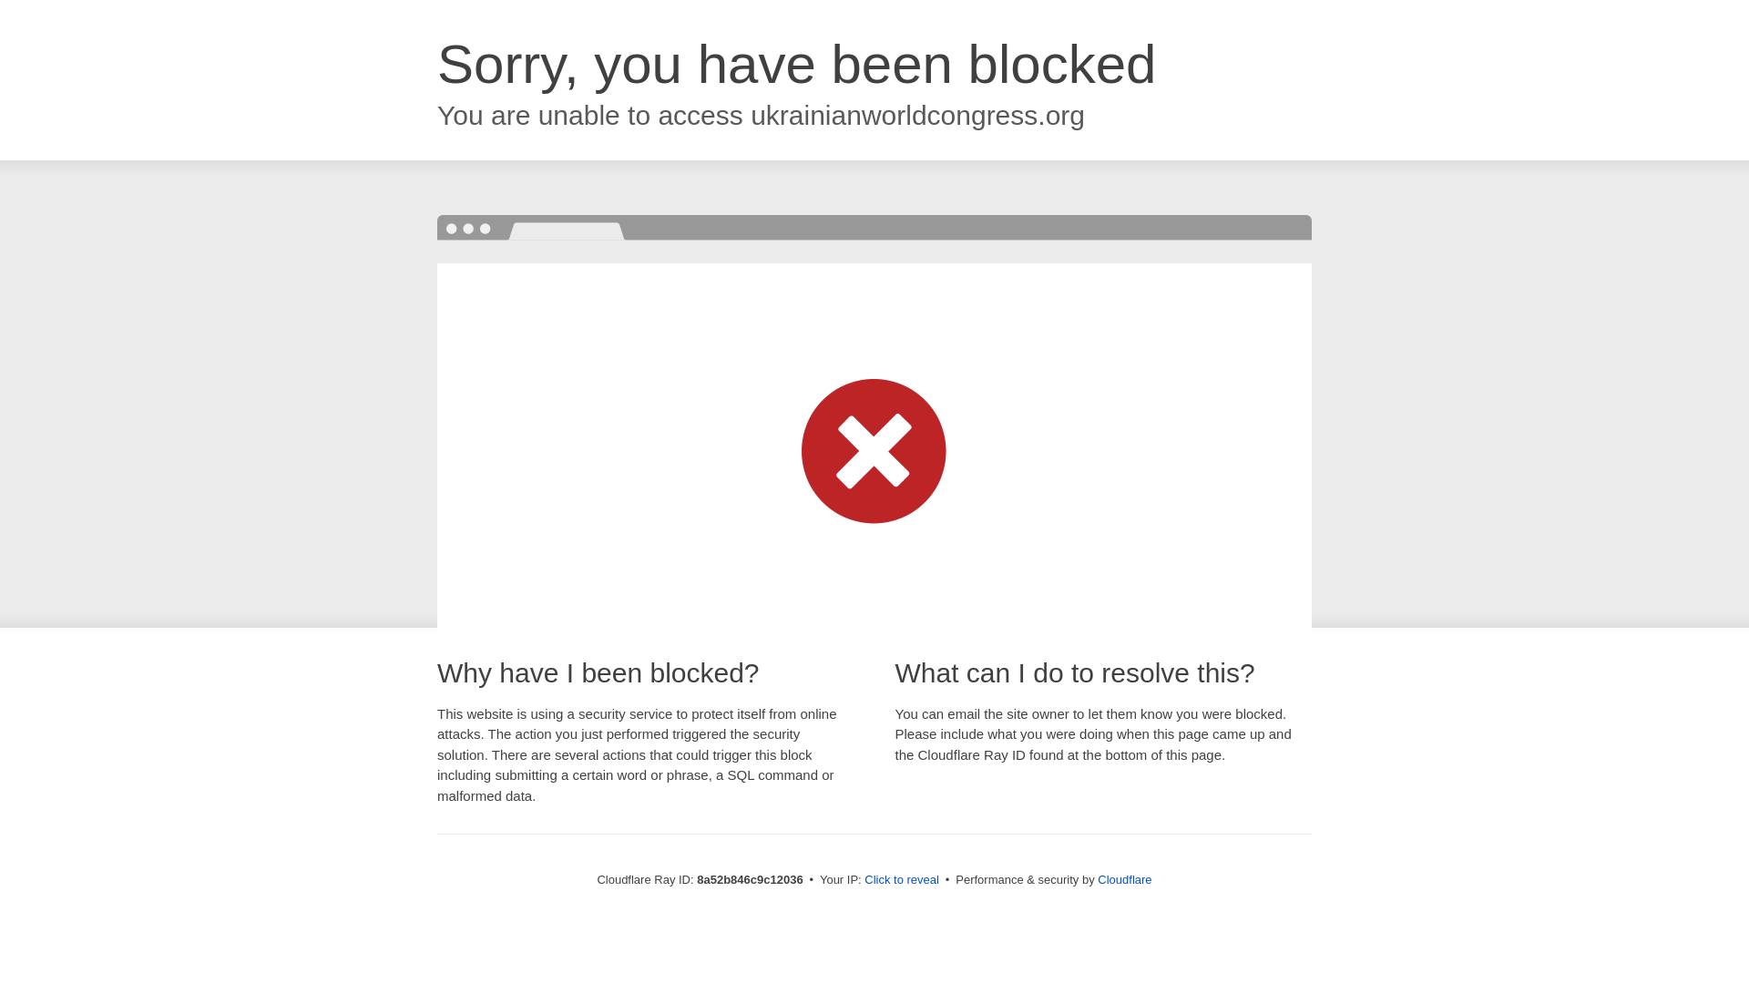 Image resolution: width=1749 pixels, height=984 pixels. I want to click on Cloudflare, so click(1124, 879).